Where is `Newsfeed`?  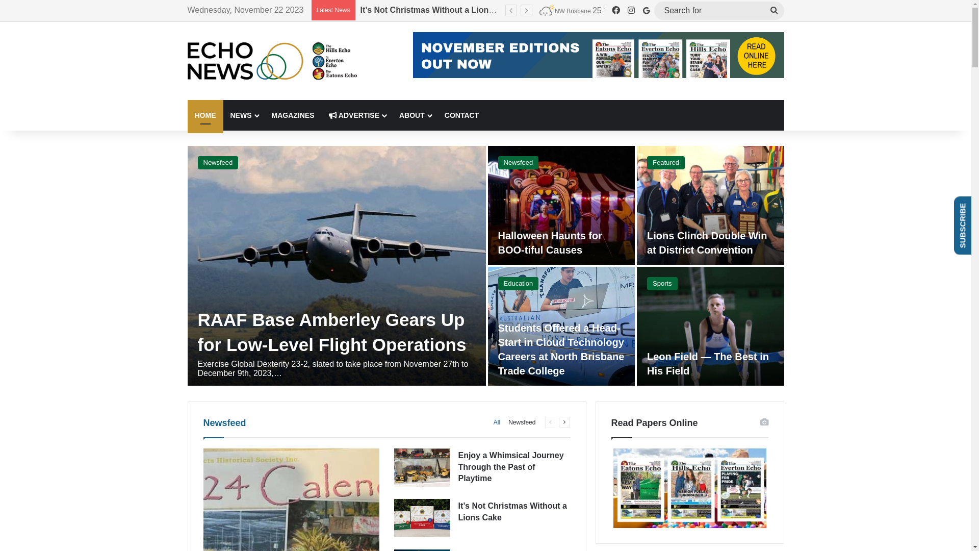
Newsfeed is located at coordinates (518, 163).